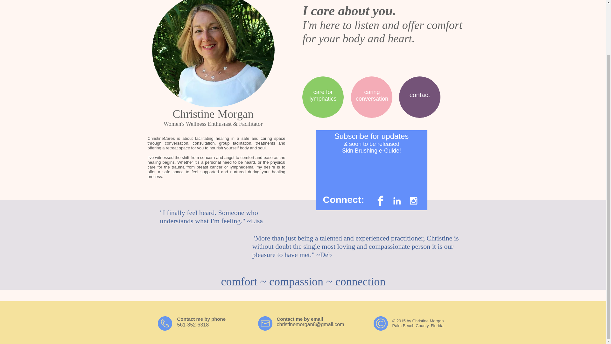  I want to click on Contact me by email, so click(300, 319).